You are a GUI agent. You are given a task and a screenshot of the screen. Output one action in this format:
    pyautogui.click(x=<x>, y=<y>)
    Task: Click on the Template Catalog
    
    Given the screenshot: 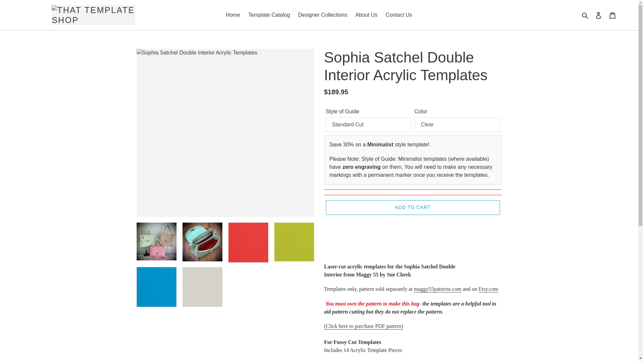 What is the action you would take?
    pyautogui.click(x=269, y=15)
    